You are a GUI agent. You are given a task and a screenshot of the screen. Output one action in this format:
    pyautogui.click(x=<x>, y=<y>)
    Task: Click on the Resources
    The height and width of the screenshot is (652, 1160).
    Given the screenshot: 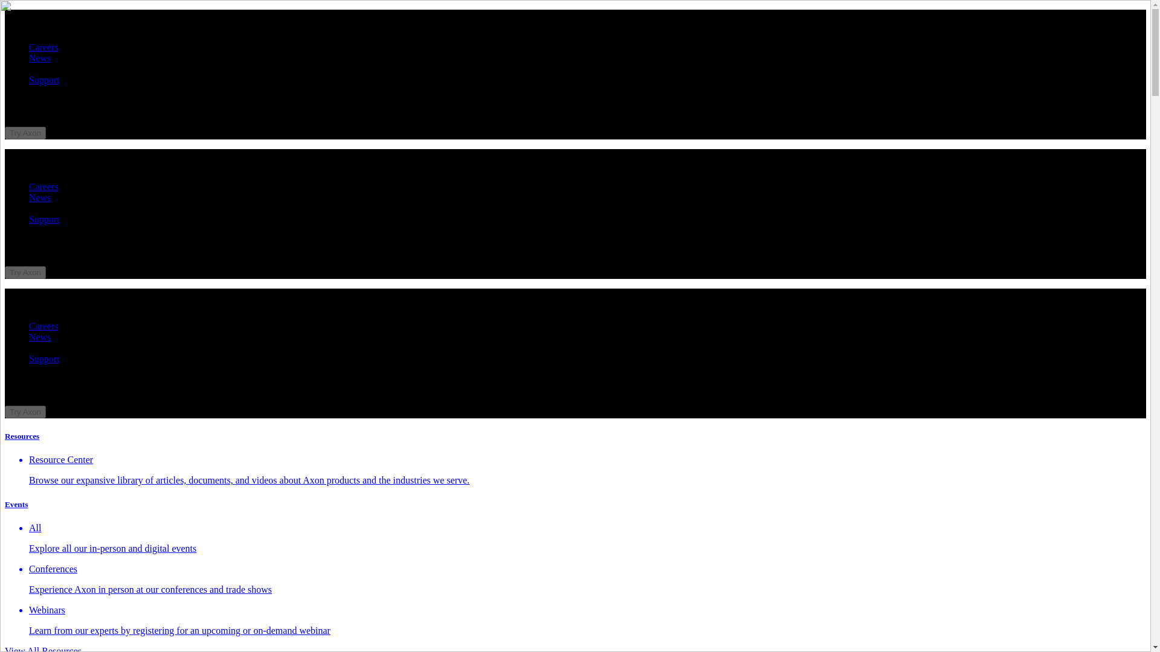 What is the action you would take?
    pyautogui.click(x=22, y=436)
    